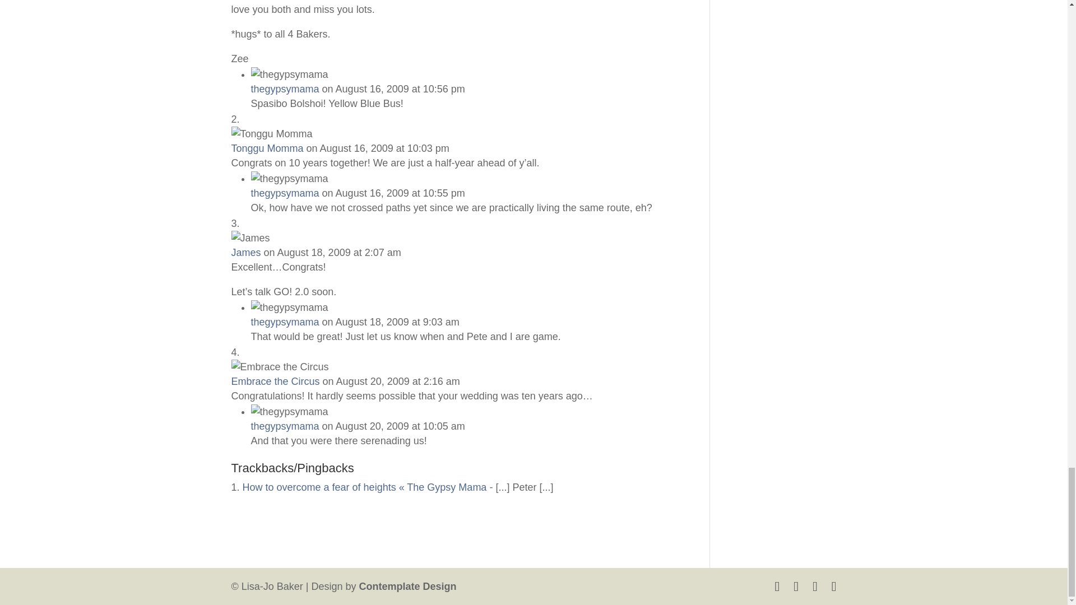 This screenshot has height=605, width=1076. What do you see at coordinates (285, 193) in the screenshot?
I see `thegypsymama` at bounding box center [285, 193].